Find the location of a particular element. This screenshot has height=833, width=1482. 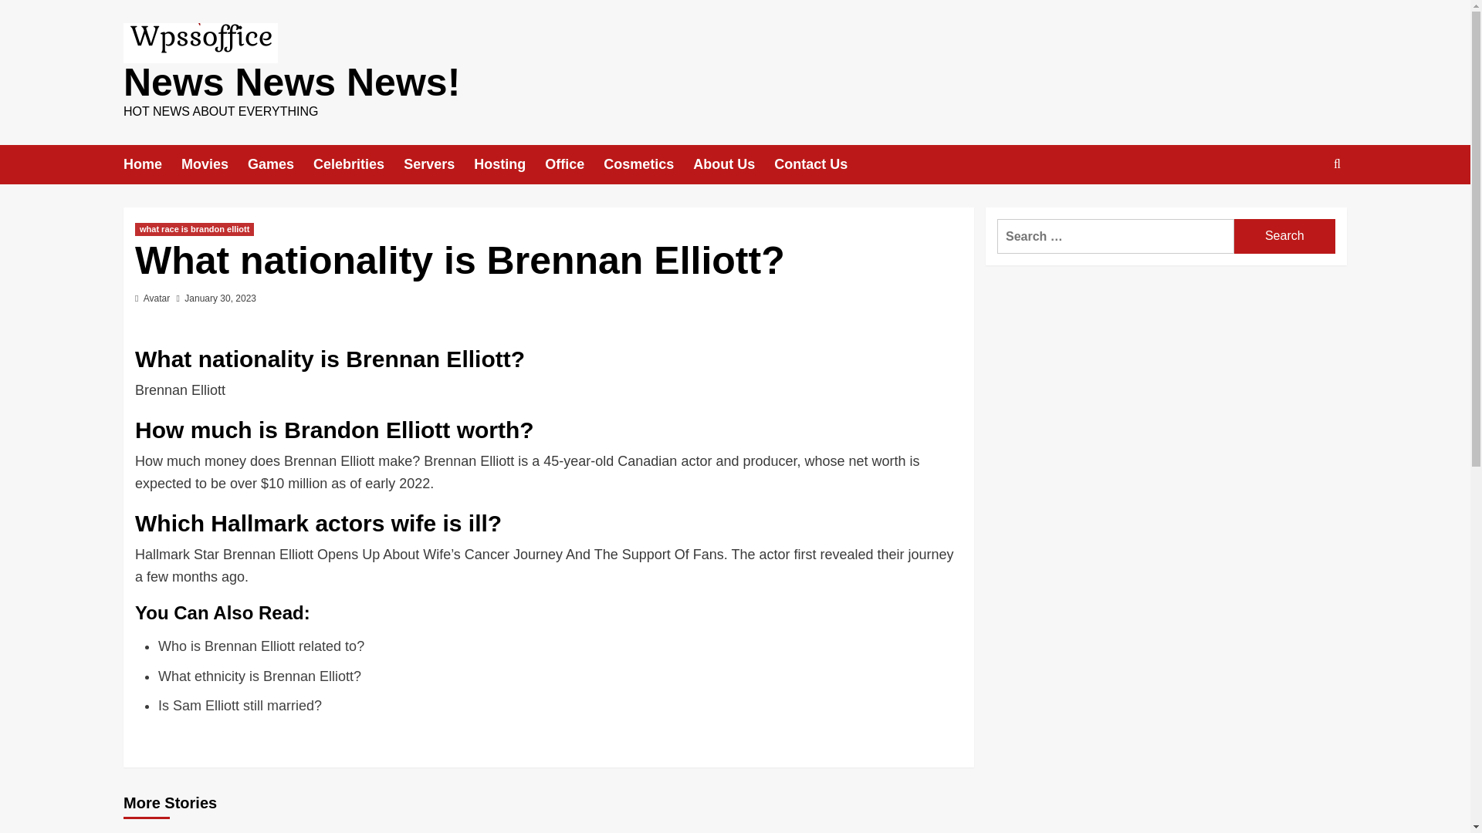

Celebrities is located at coordinates (358, 164).